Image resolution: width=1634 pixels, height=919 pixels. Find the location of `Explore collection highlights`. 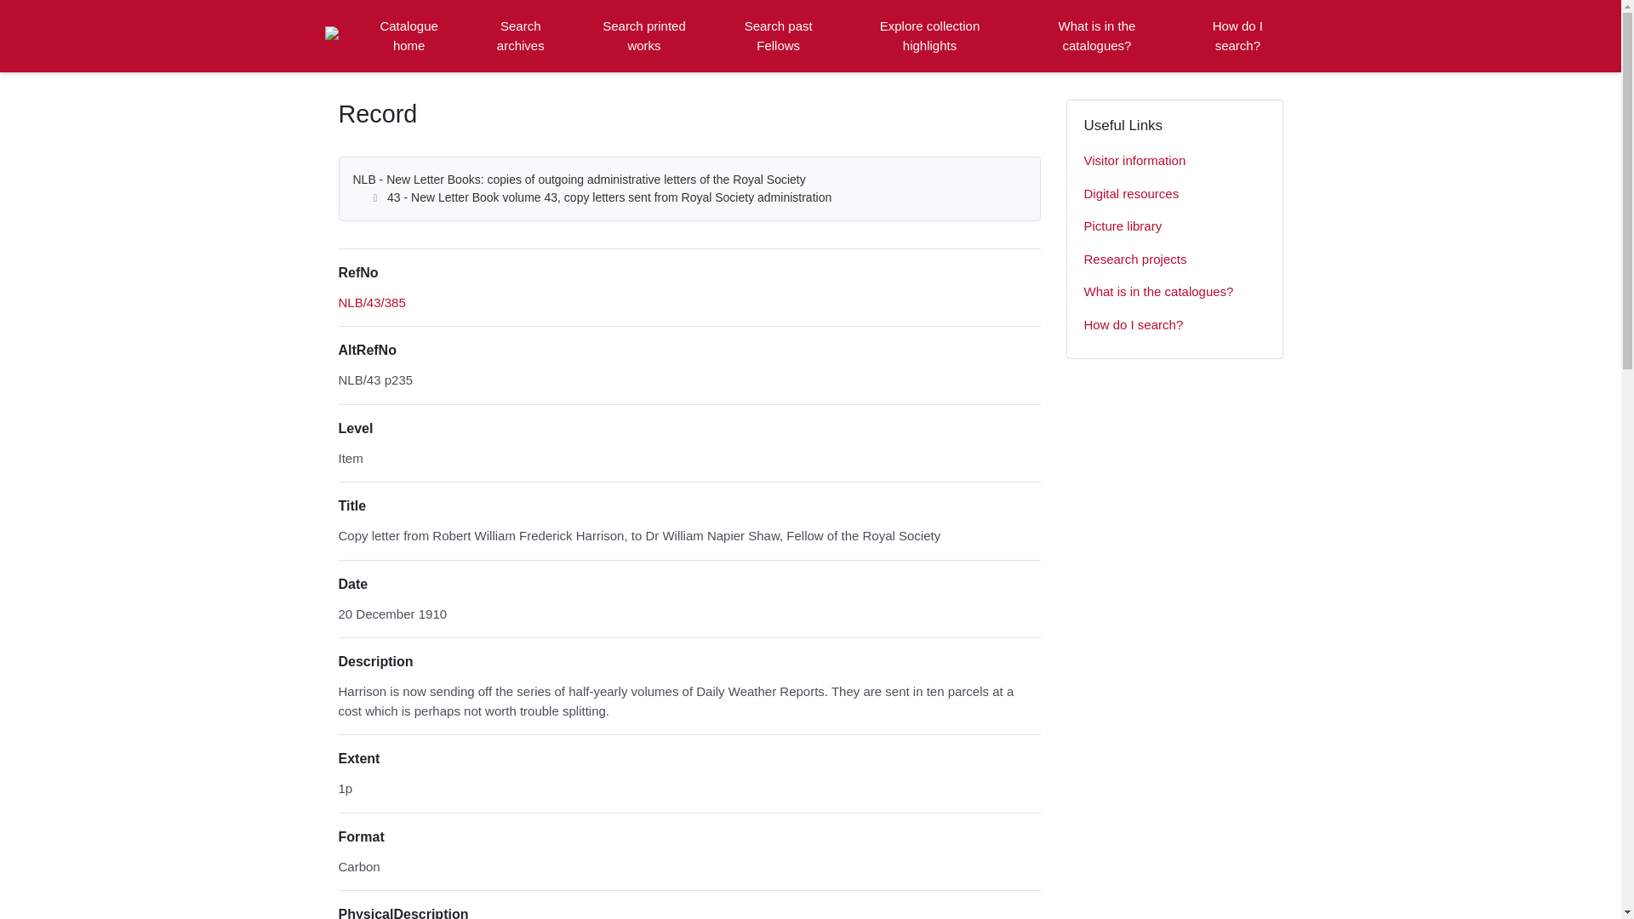

Explore collection highlights is located at coordinates (929, 36).